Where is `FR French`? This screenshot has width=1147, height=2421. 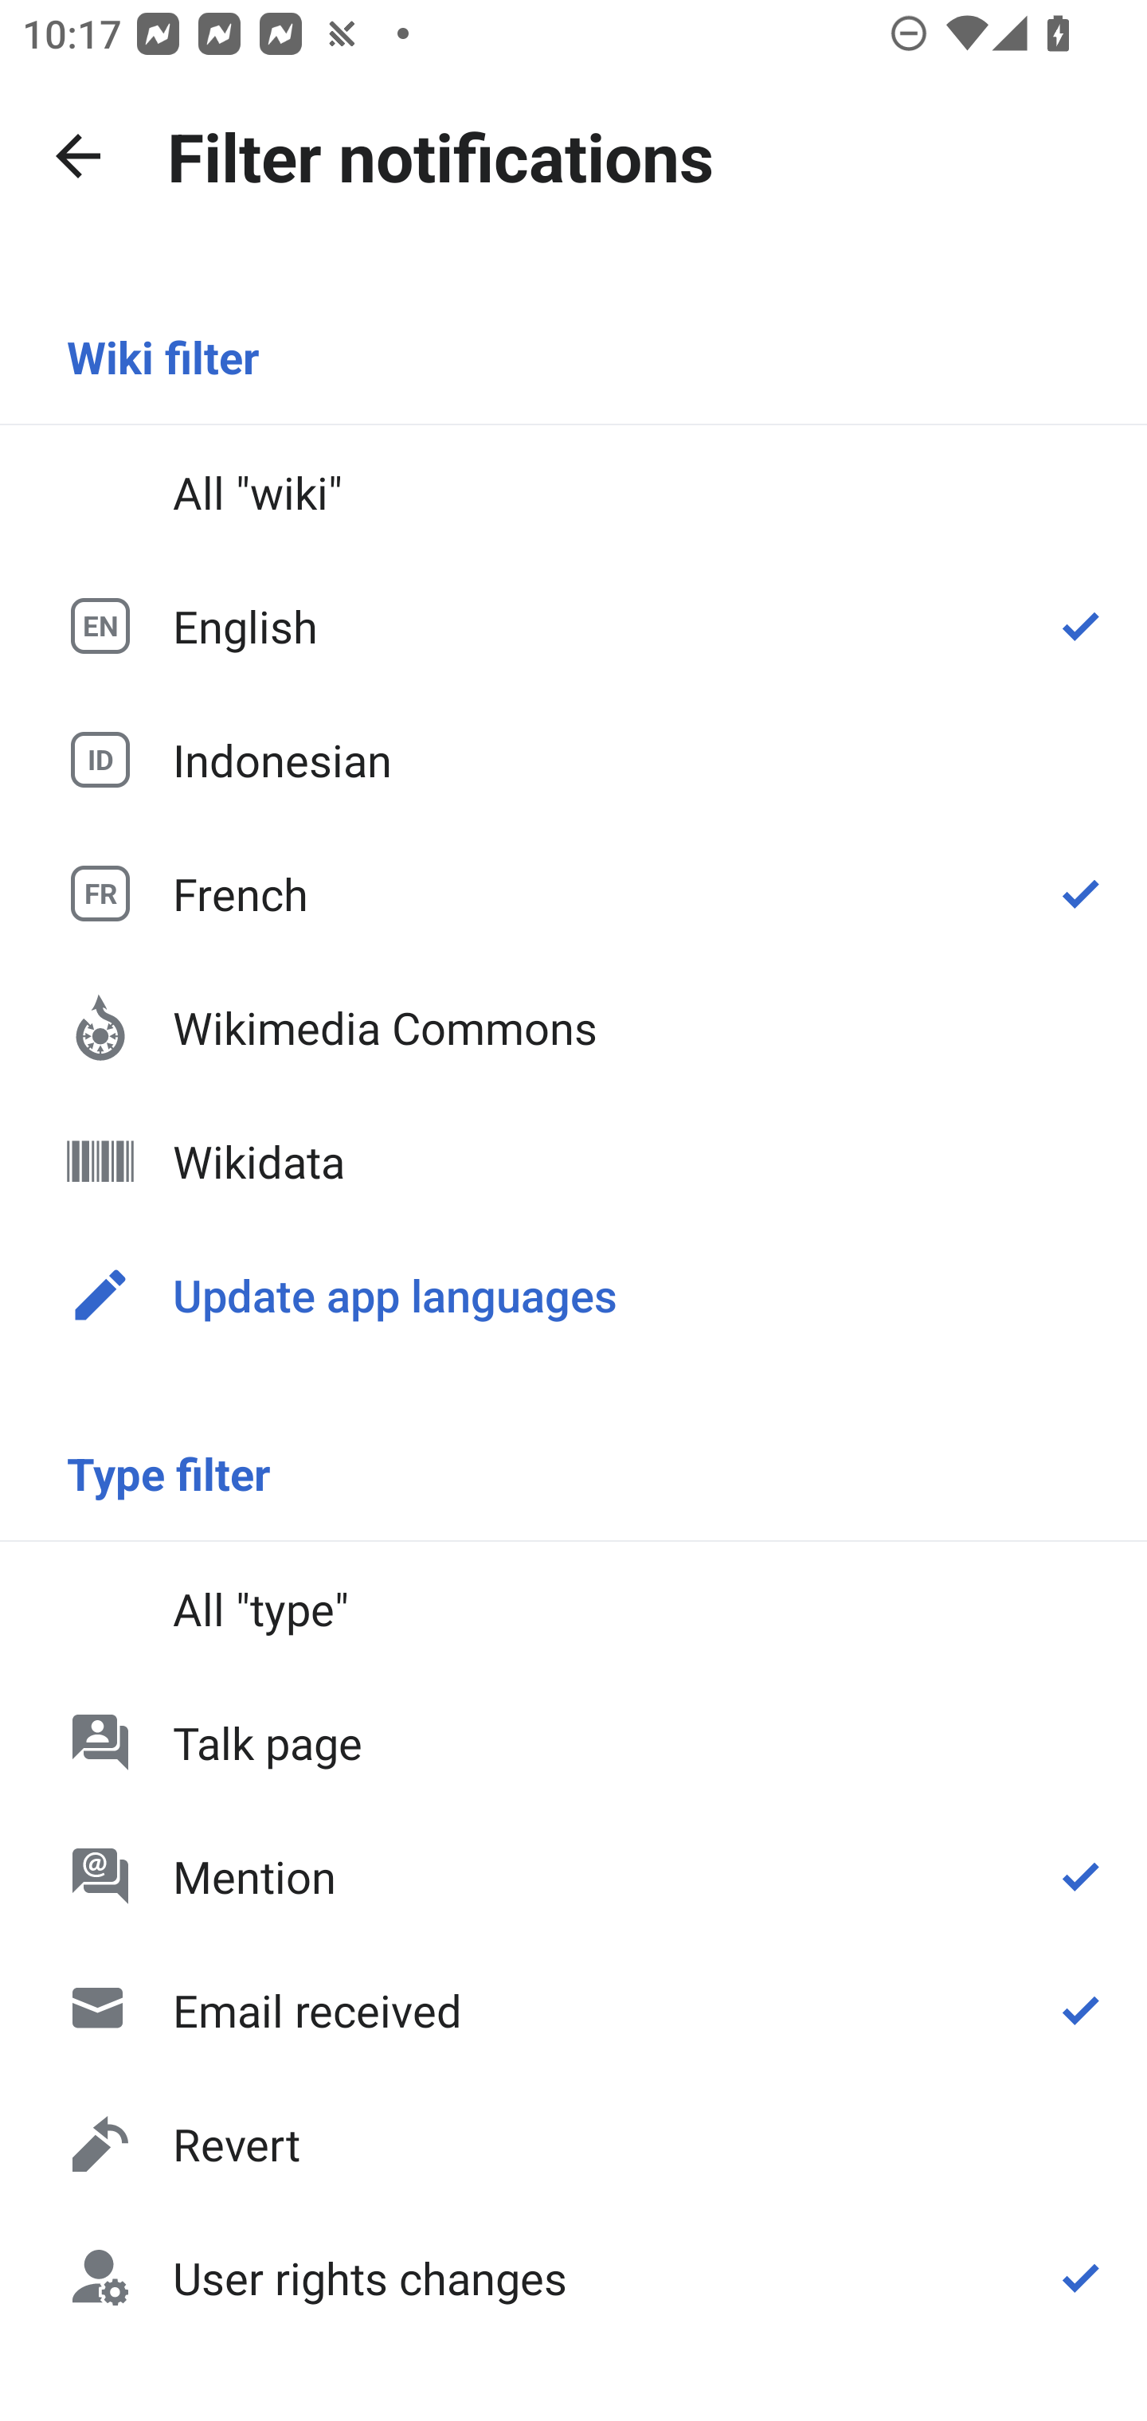 FR French is located at coordinates (573, 893).